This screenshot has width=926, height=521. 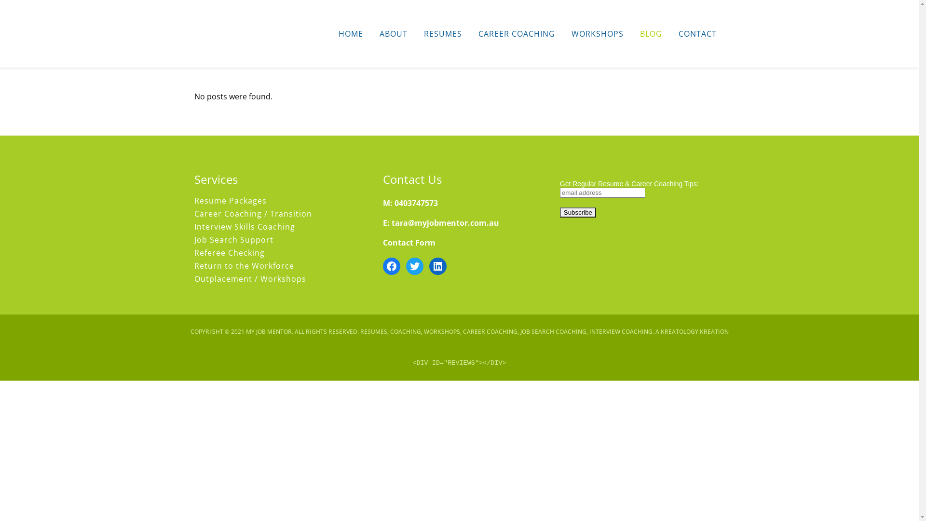 I want to click on Return to the Workforce, so click(x=279, y=266).